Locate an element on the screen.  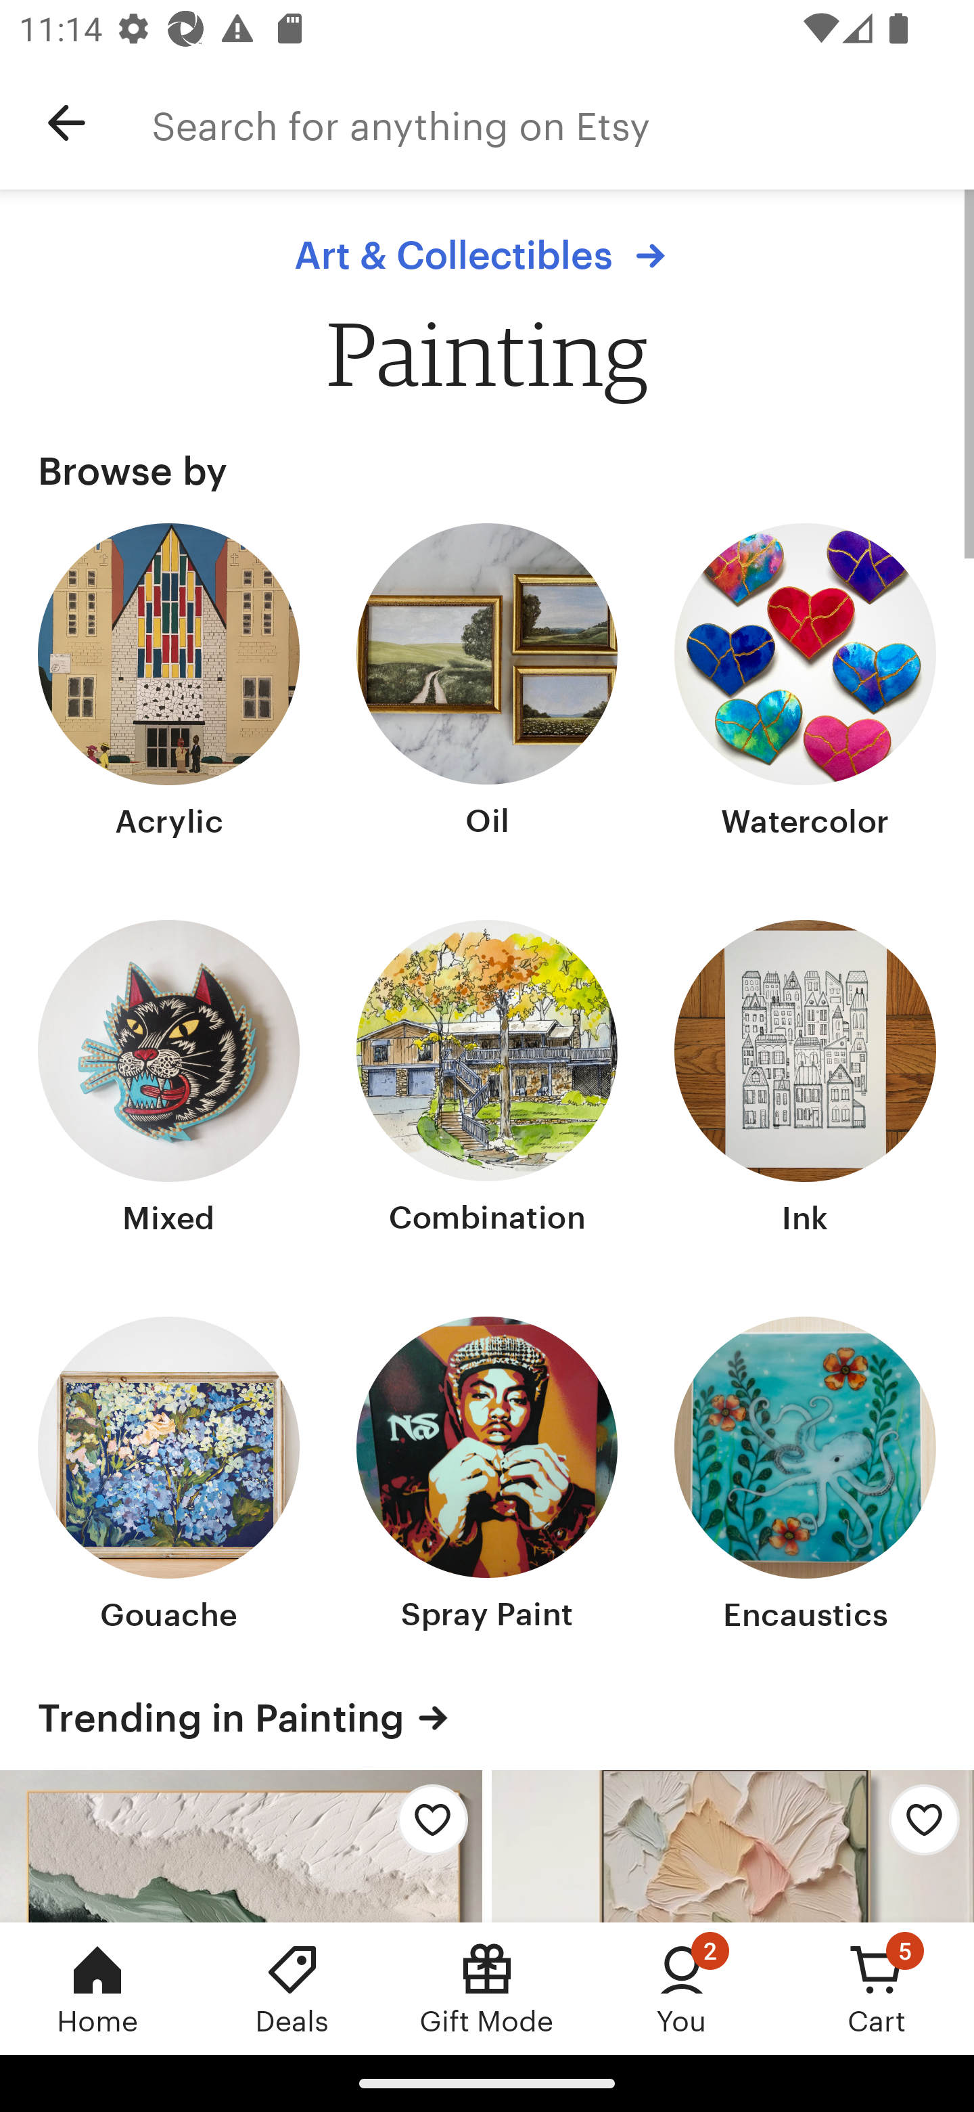
Oil is located at coordinates (487, 684).